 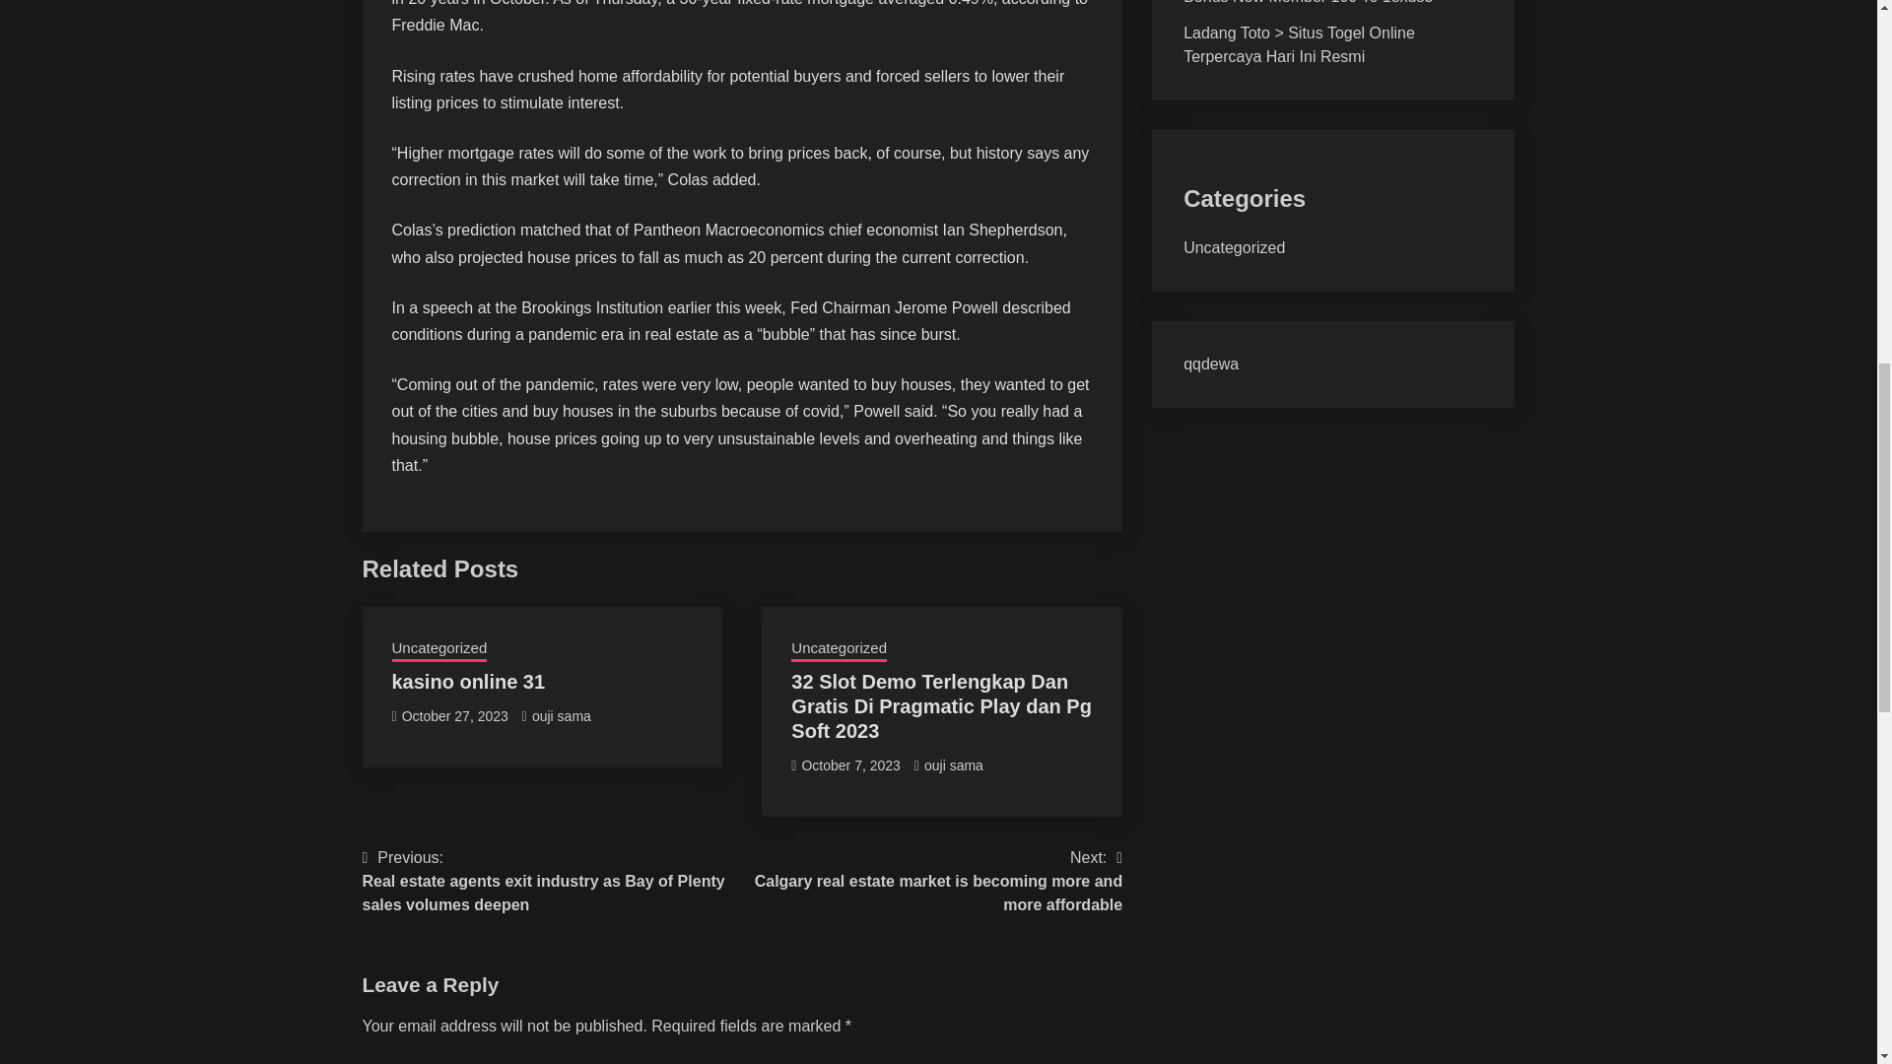 What do you see at coordinates (1211, 364) in the screenshot?
I see `qqdewa` at bounding box center [1211, 364].